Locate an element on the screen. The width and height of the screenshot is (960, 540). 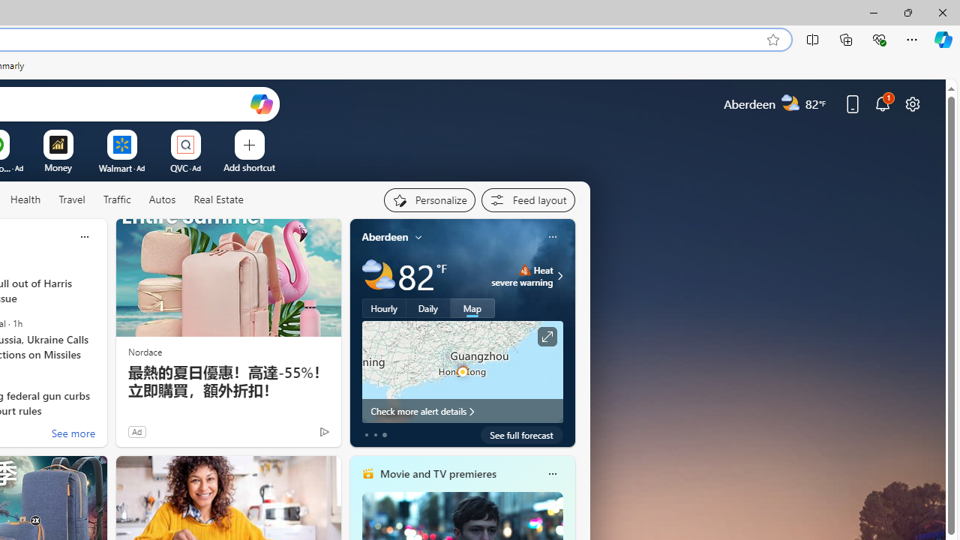
tab-2 is located at coordinates (384, 435).